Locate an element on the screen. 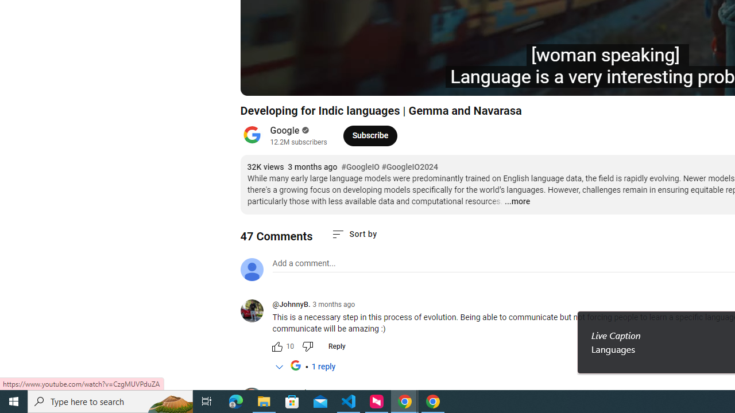 This screenshot has width=735, height=413. #GoogleIO is located at coordinates (360, 167).